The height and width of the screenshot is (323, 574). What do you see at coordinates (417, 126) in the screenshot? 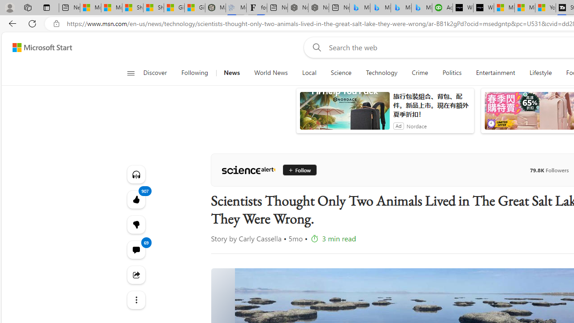
I see `Nordace` at bounding box center [417, 126].